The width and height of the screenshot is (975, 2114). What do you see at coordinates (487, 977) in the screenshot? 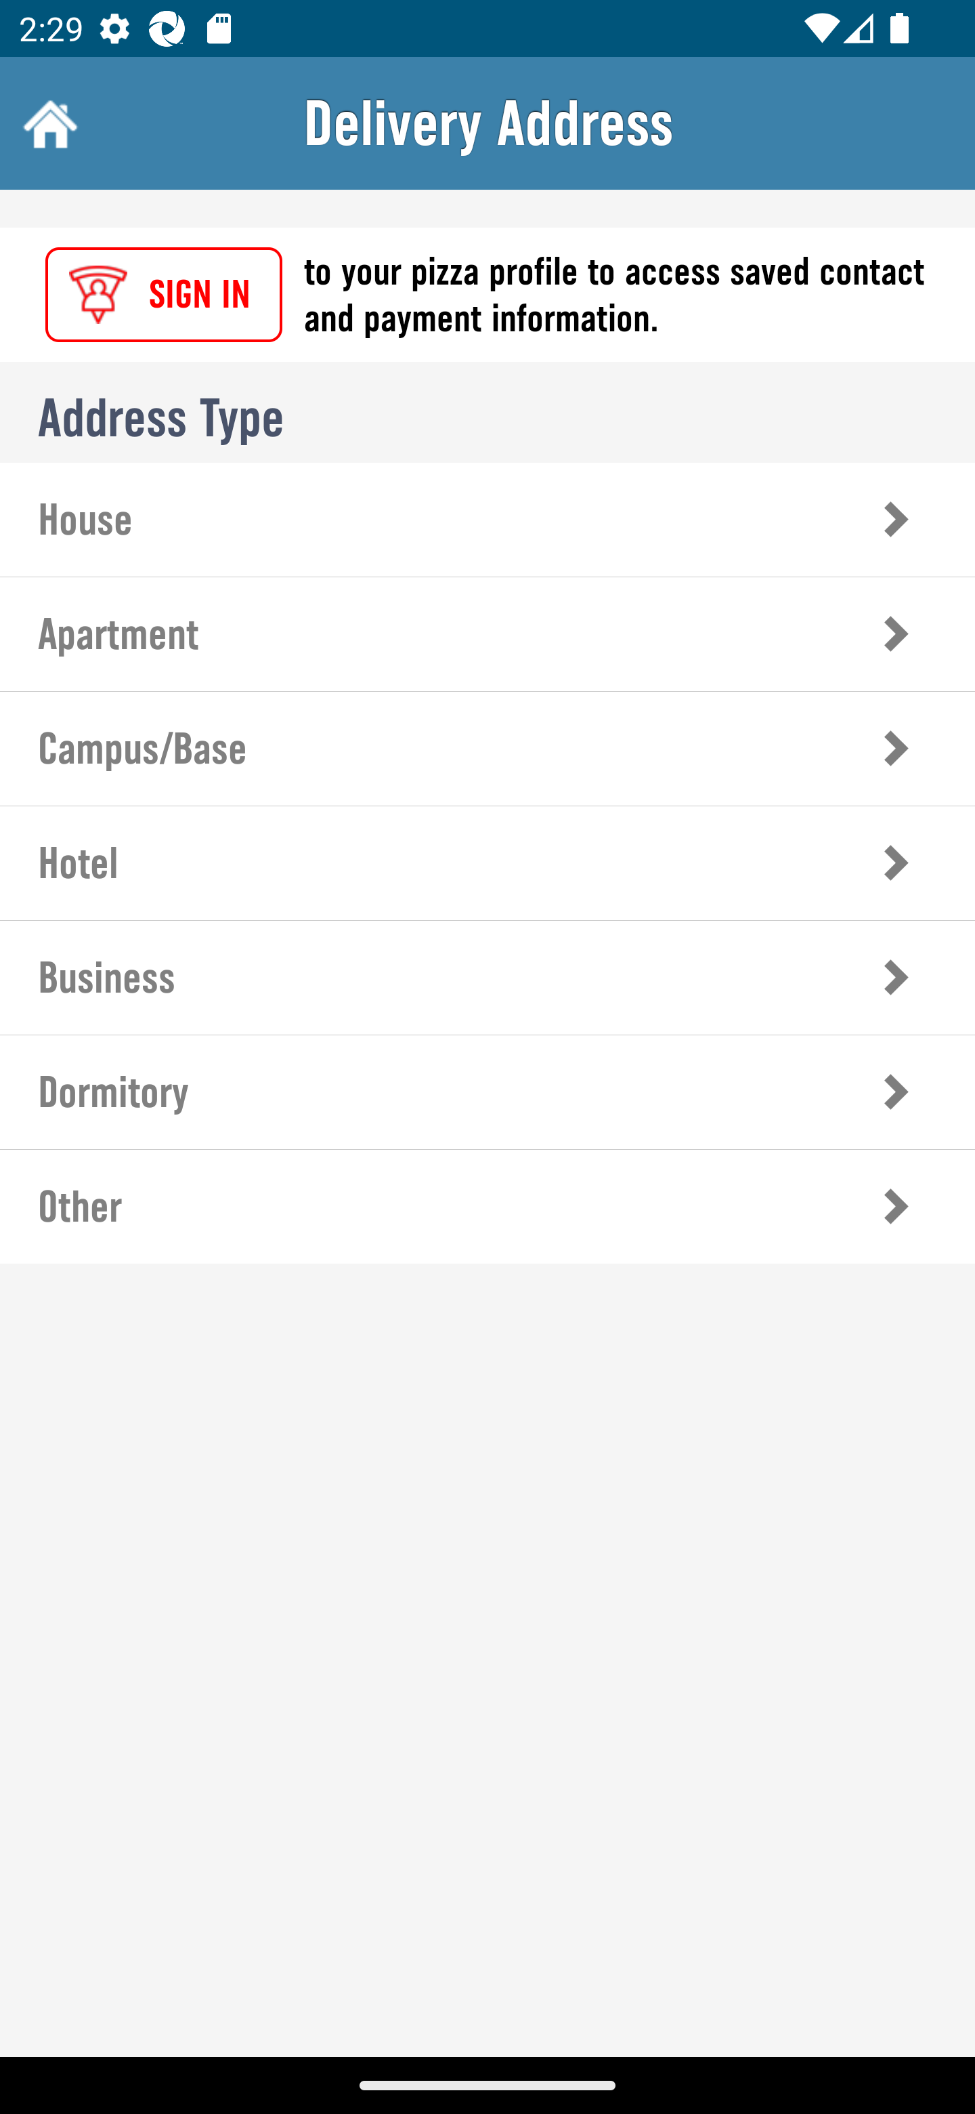
I see `5 of 7, Business Business Address Details` at bounding box center [487, 977].